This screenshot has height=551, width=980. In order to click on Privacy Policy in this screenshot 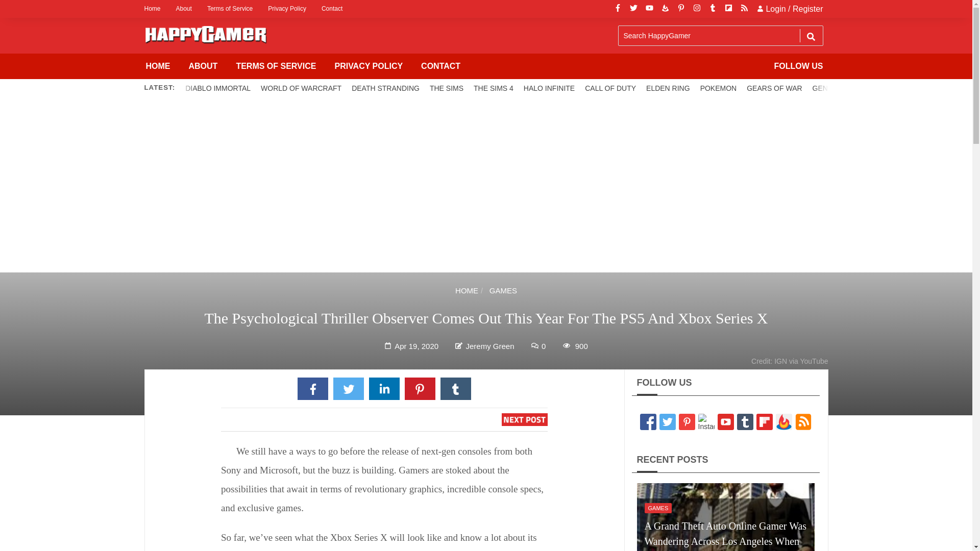, I will do `click(287, 9)`.